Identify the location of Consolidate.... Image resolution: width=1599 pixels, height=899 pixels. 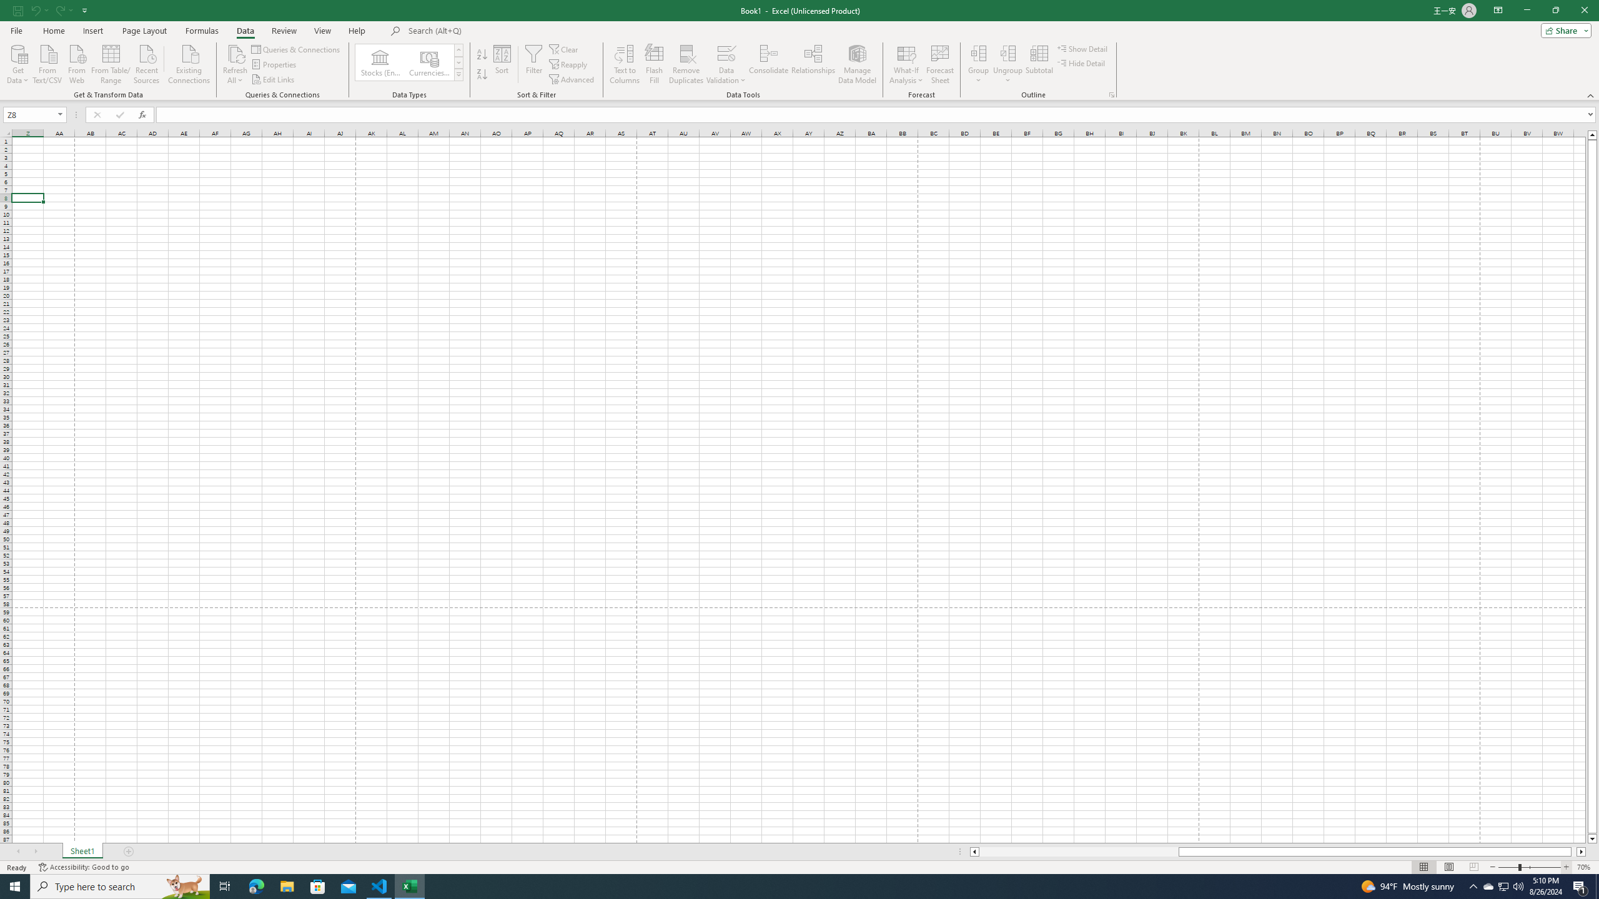
(769, 64).